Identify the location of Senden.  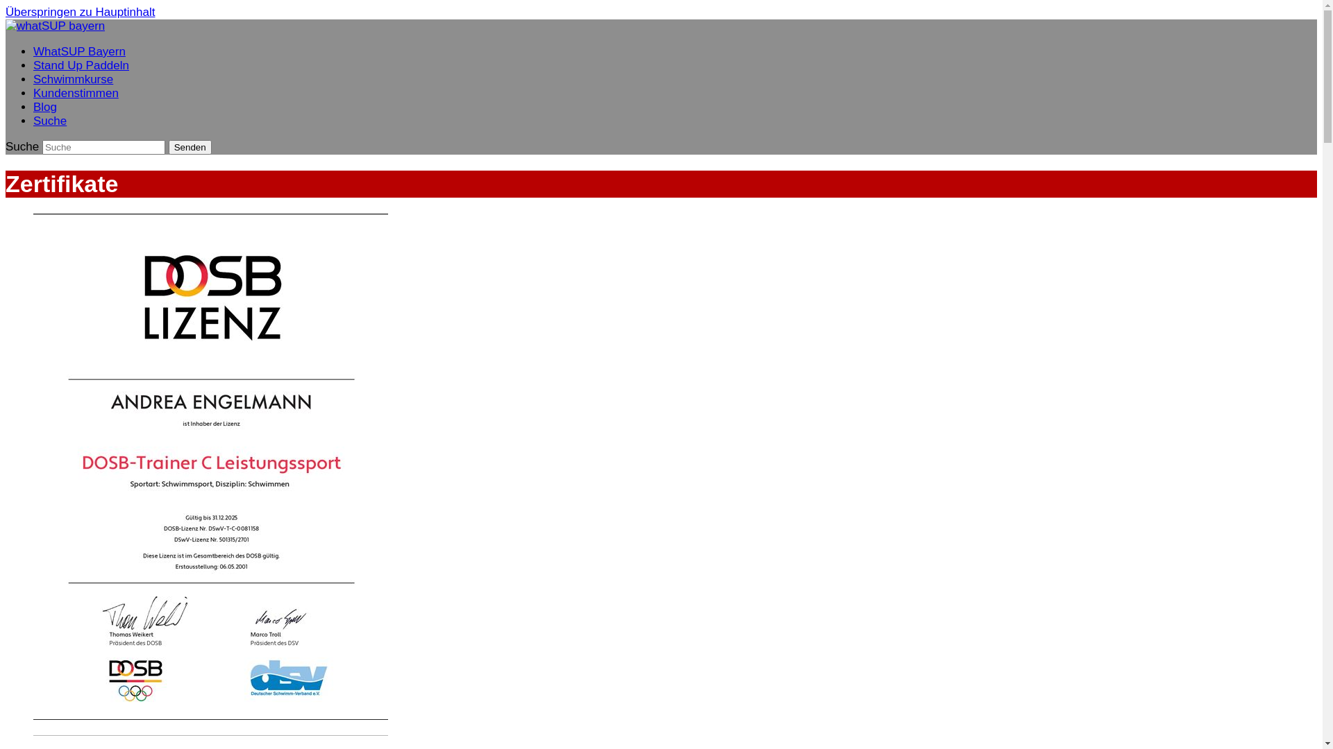
(190, 147).